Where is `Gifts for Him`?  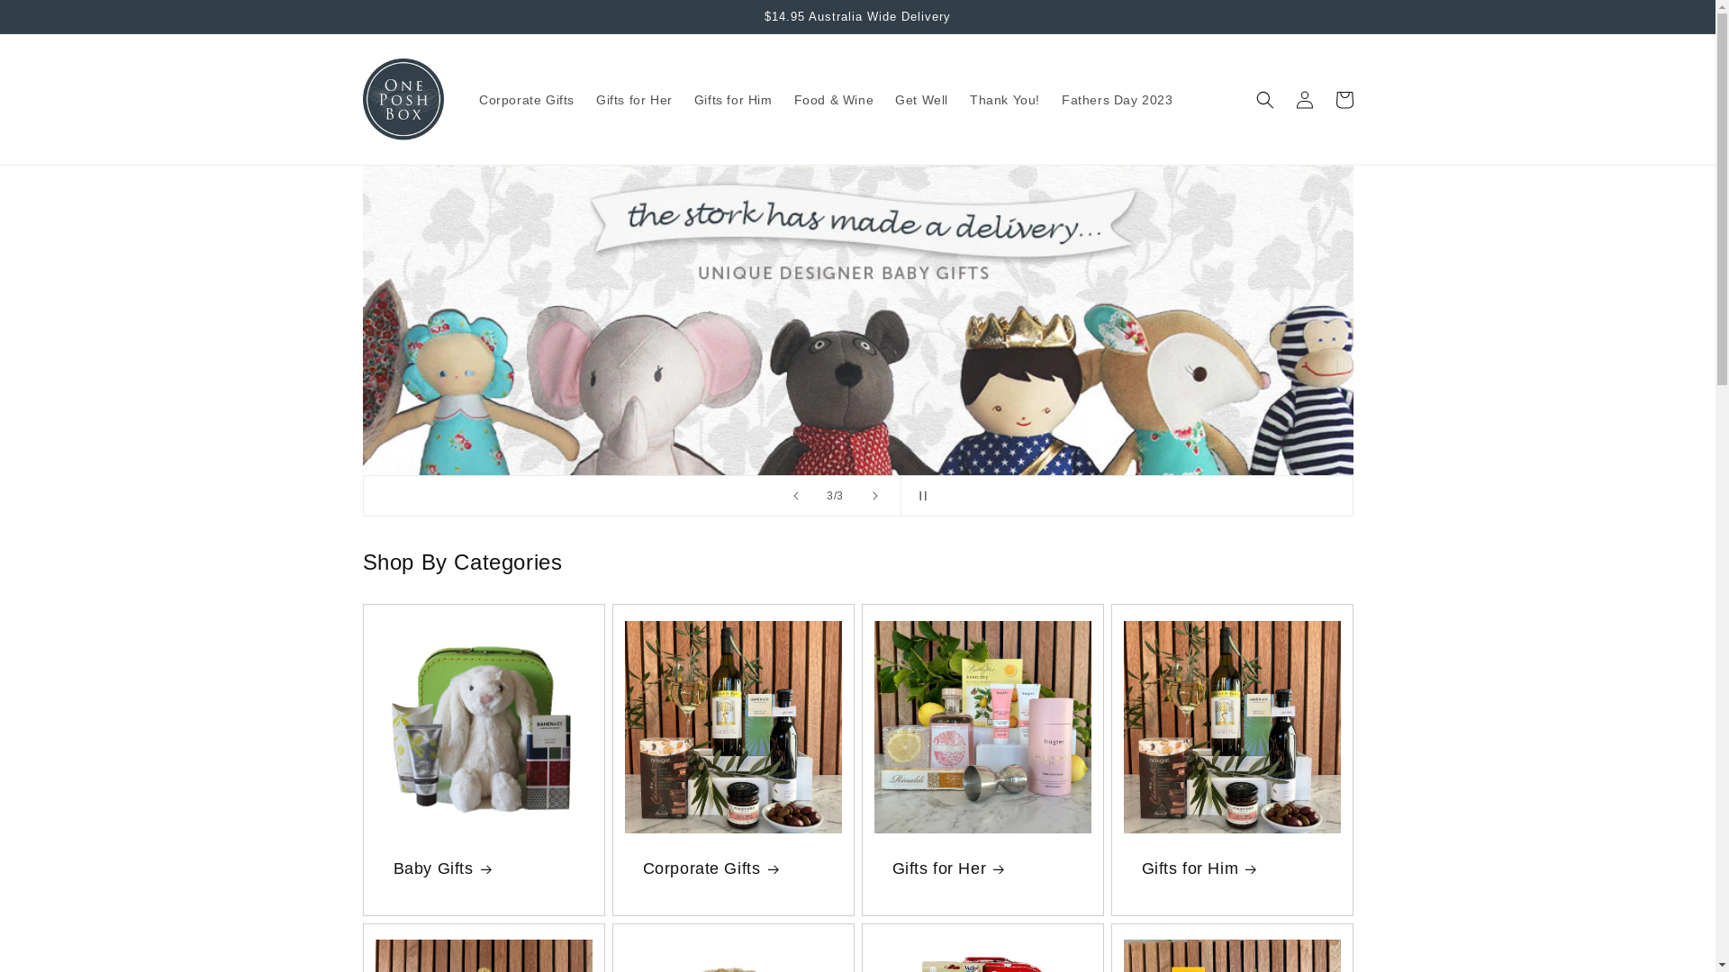 Gifts for Him is located at coordinates (1232, 868).